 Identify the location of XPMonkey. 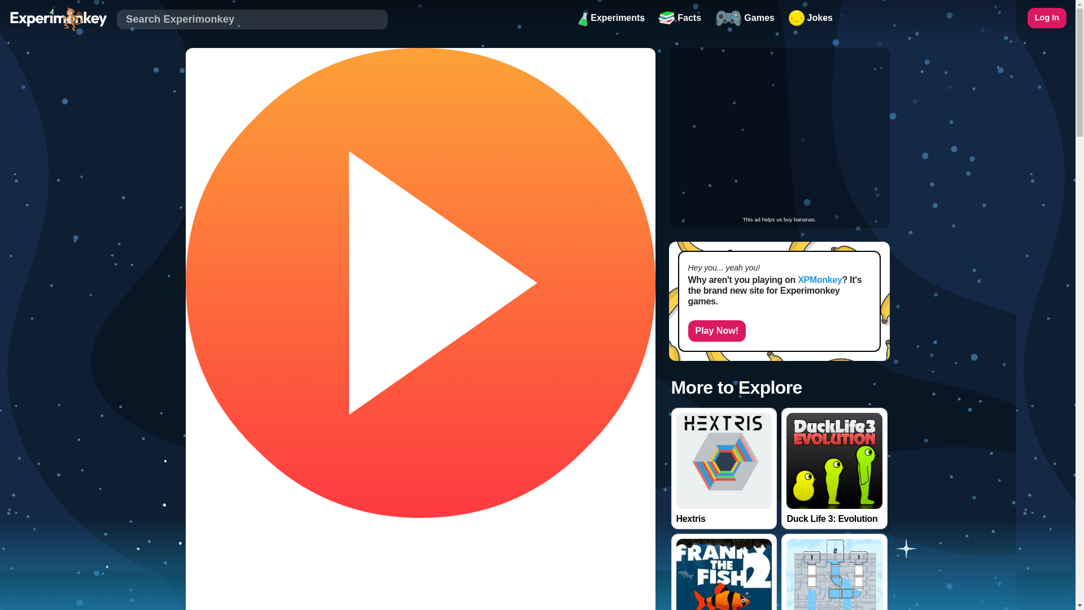
(820, 280).